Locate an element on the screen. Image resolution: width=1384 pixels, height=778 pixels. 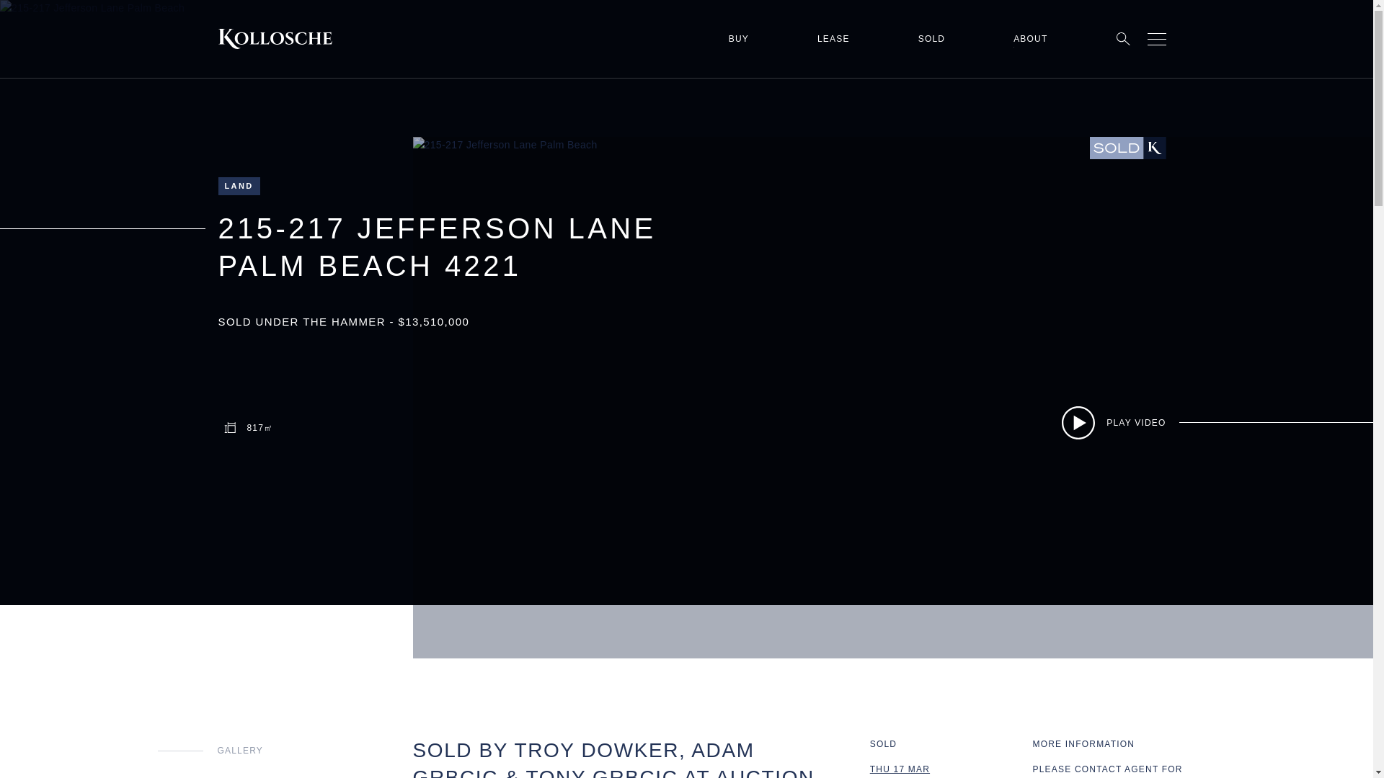
BUY is located at coordinates (738, 39).